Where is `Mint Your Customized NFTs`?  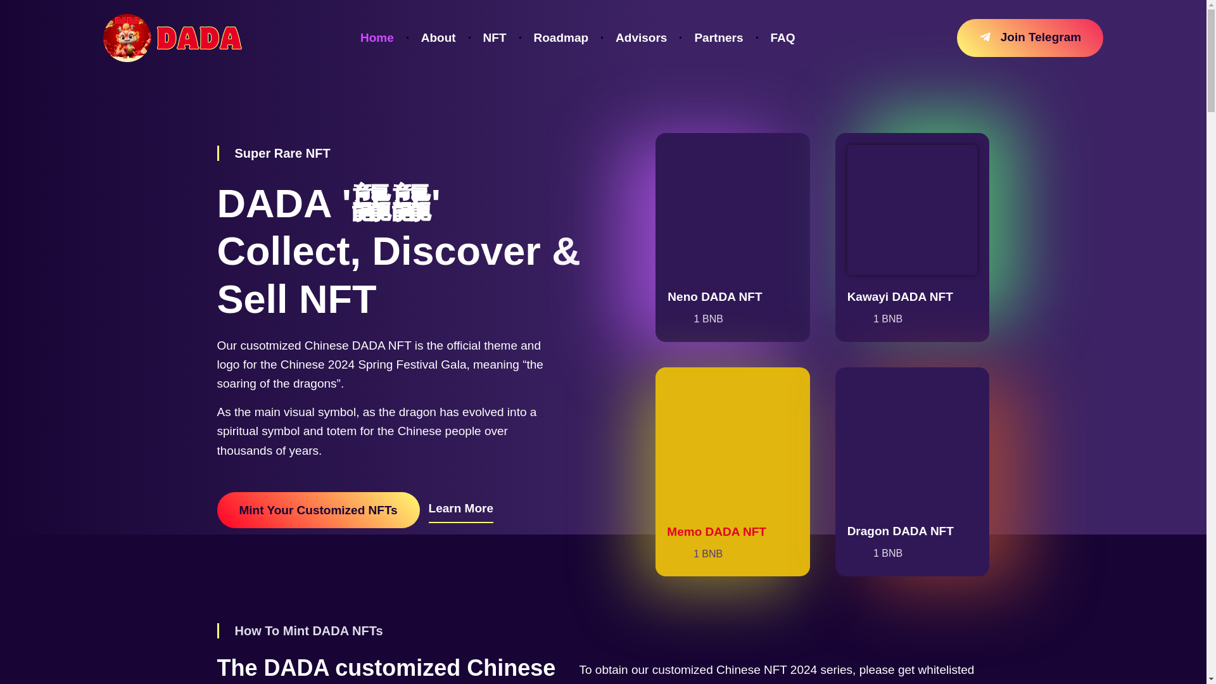
Mint Your Customized NFTs is located at coordinates (318, 509).